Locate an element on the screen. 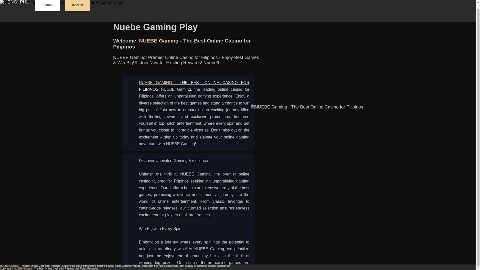 Image resolution: width=480 pixels, height=270 pixels. NUEBE Gaming - The Best Online Casino for Pilipinos is located at coordinates (194, 86).